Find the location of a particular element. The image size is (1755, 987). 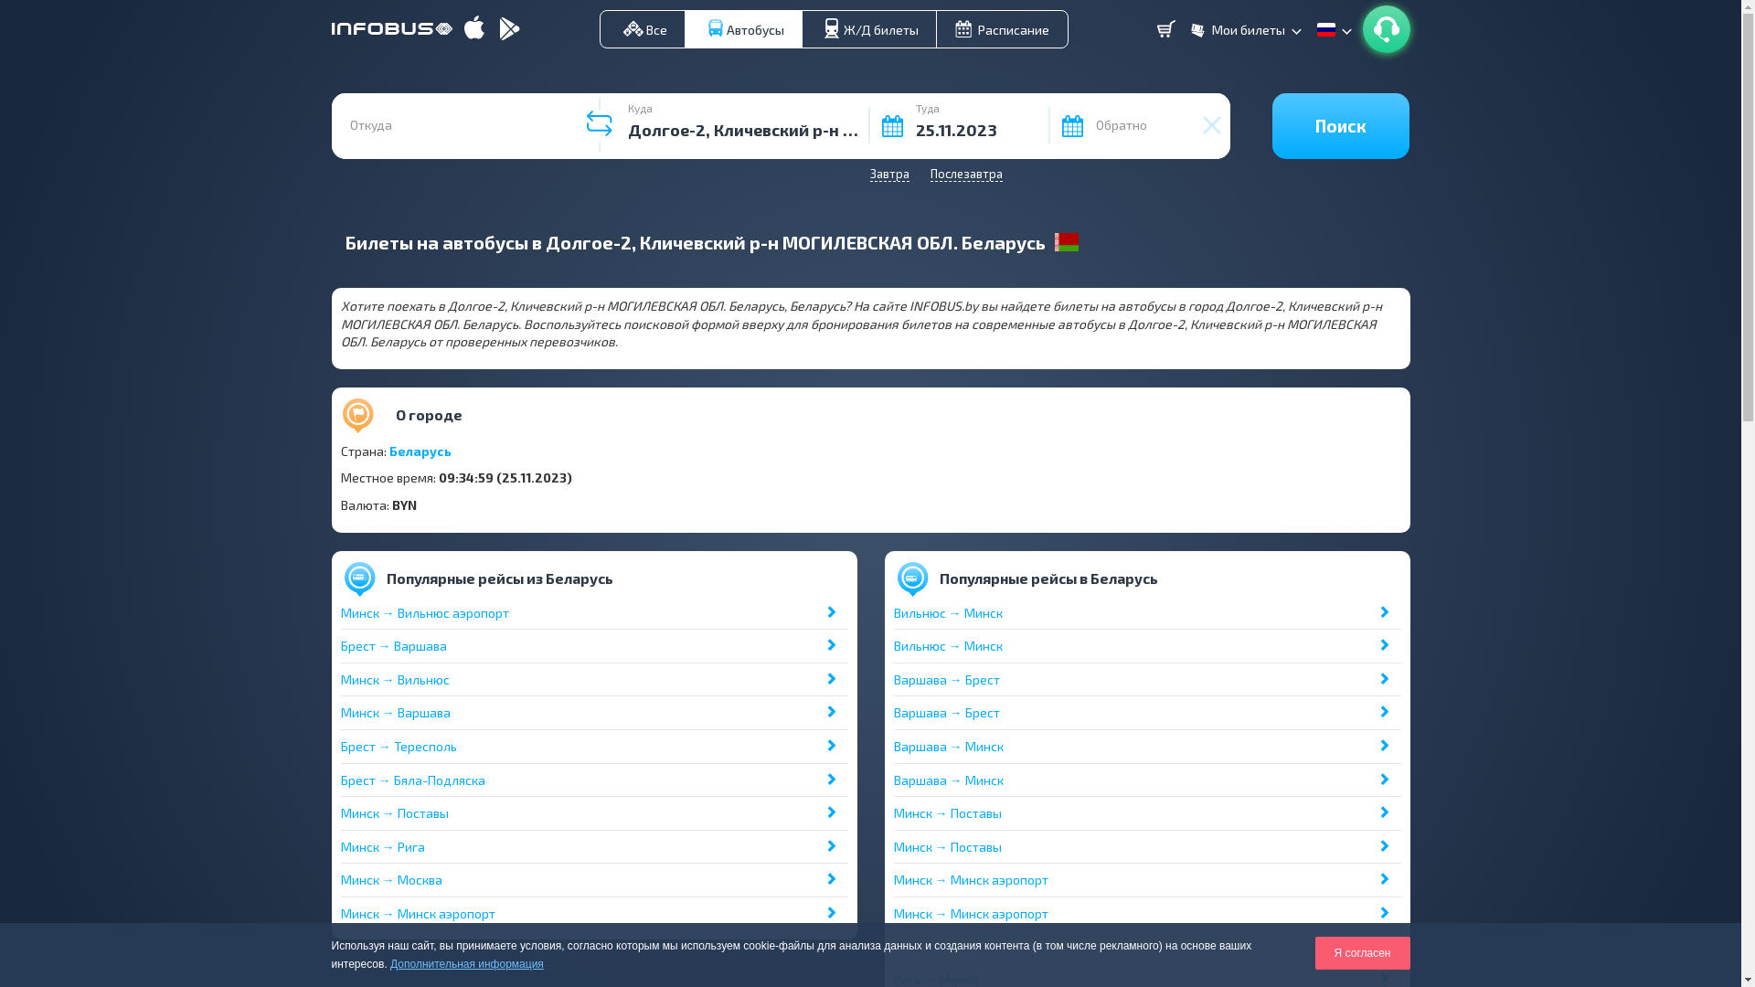

Apple Store is located at coordinates (475, 28).